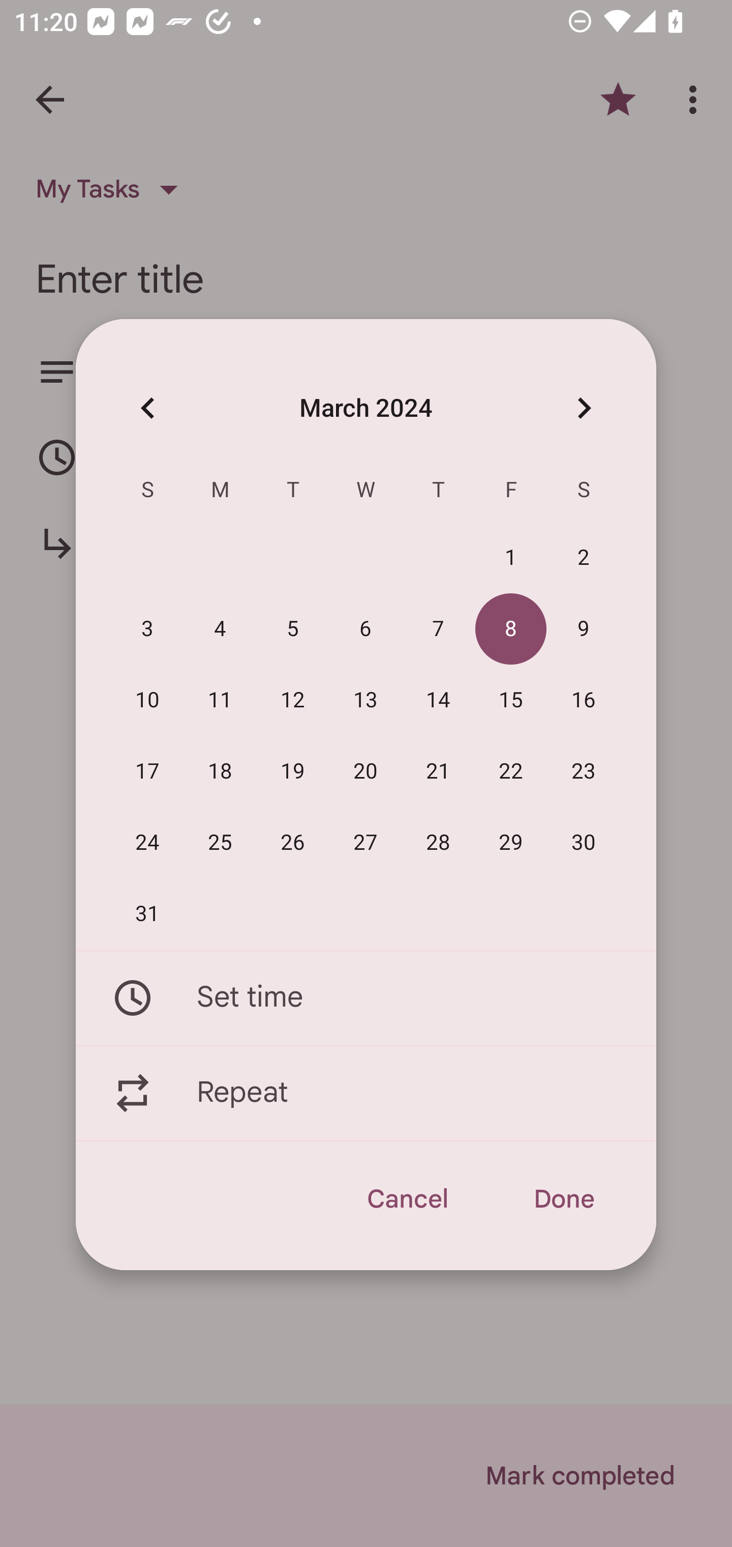 This screenshot has height=1547, width=732. Describe the element at coordinates (563, 1199) in the screenshot. I see `Done` at that location.